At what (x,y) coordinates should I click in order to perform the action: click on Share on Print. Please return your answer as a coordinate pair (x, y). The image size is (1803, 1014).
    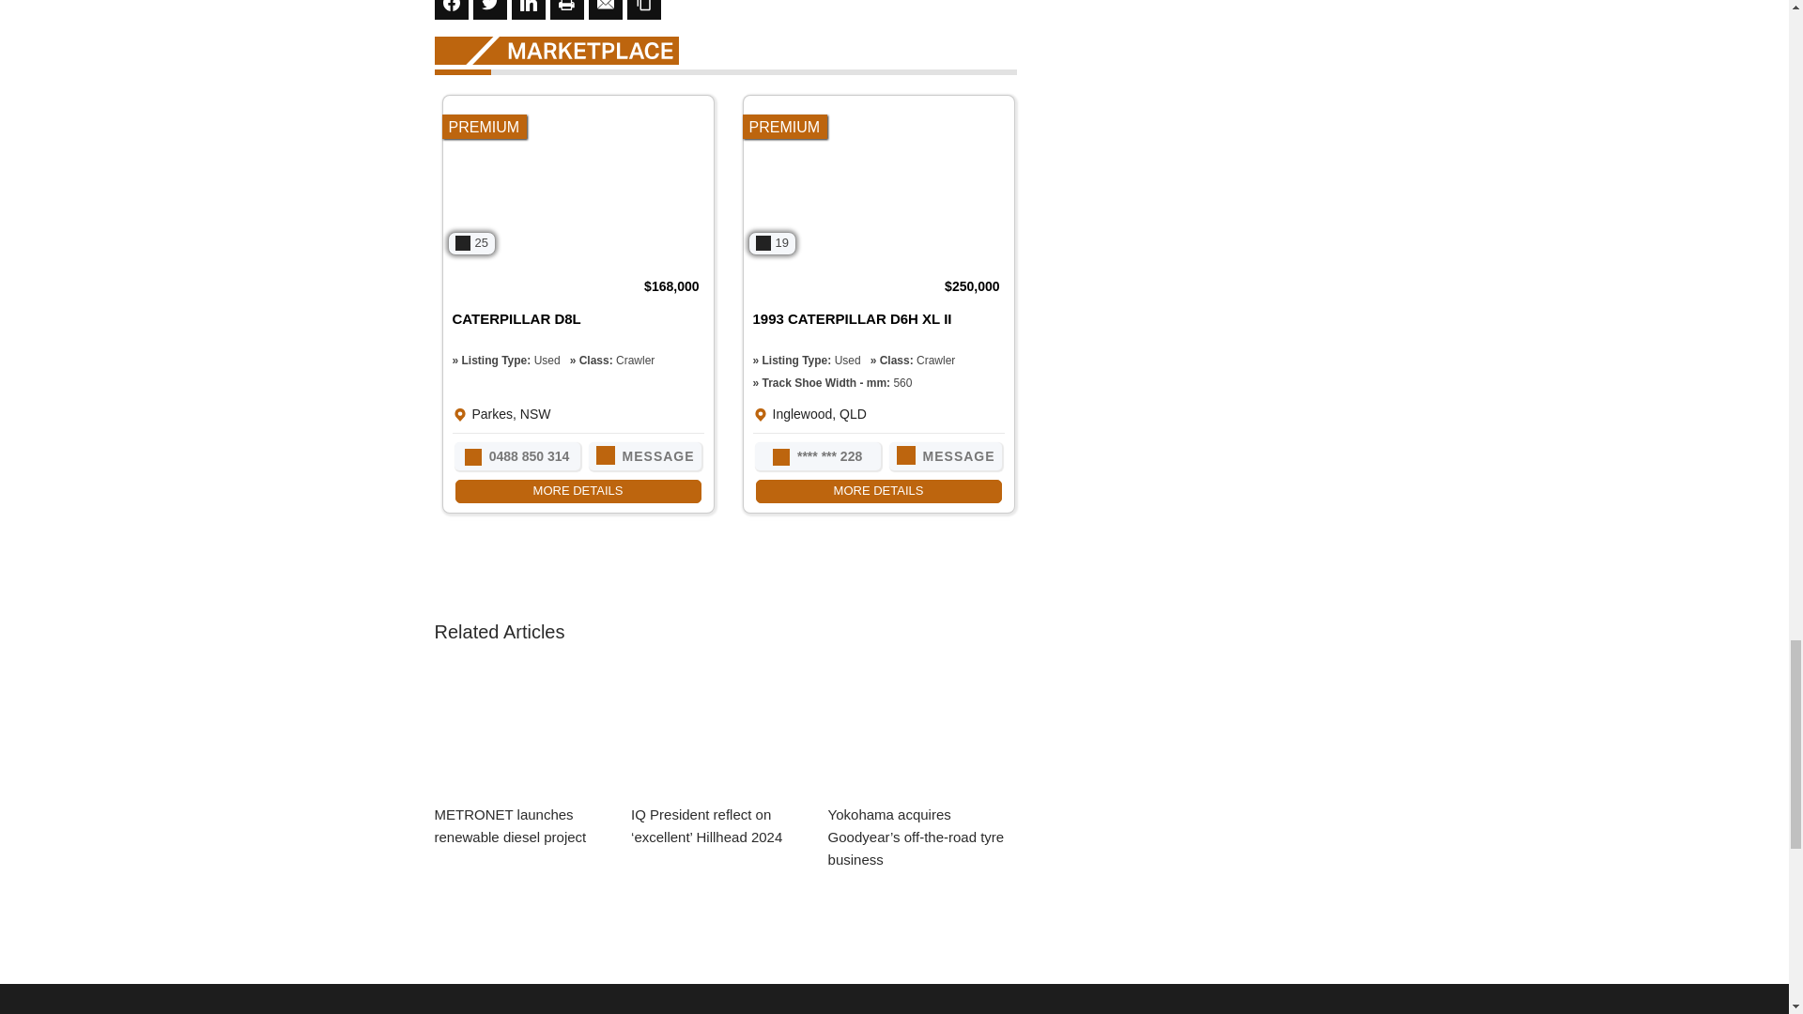
    Looking at the image, I should click on (567, 9).